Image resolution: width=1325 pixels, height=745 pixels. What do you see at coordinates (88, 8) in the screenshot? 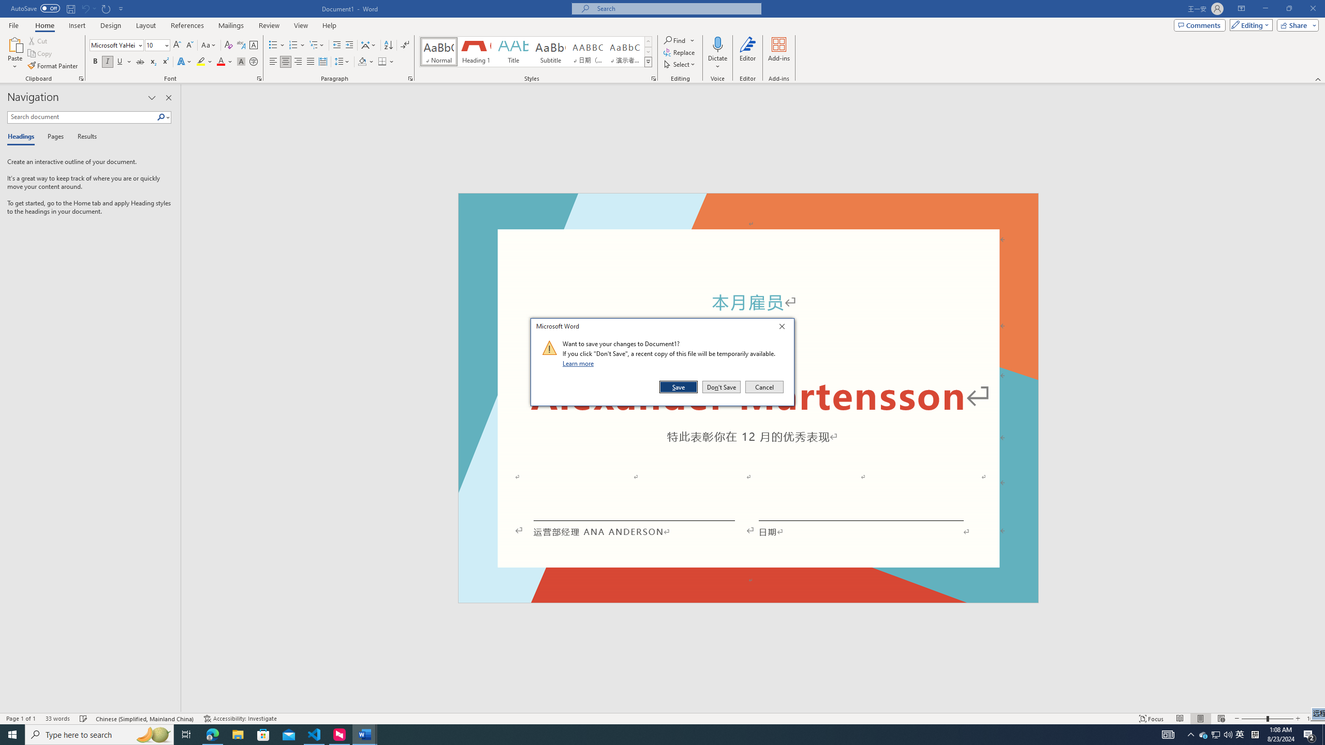
I see `Can't Undo` at bounding box center [88, 8].